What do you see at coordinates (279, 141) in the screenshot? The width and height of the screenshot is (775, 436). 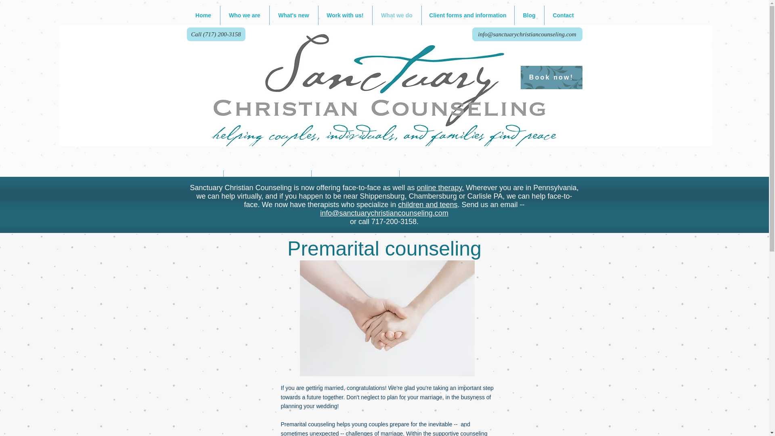 I see `Home` at bounding box center [279, 141].